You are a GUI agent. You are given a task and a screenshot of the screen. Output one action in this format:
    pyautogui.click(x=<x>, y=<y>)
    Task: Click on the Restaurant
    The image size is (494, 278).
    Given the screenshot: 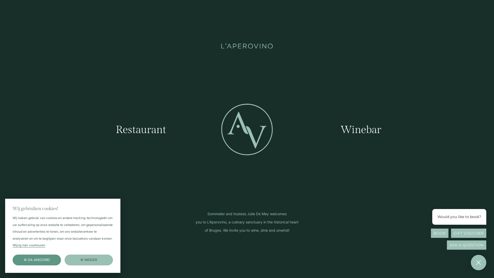 What is the action you would take?
    pyautogui.click(x=141, y=130)
    